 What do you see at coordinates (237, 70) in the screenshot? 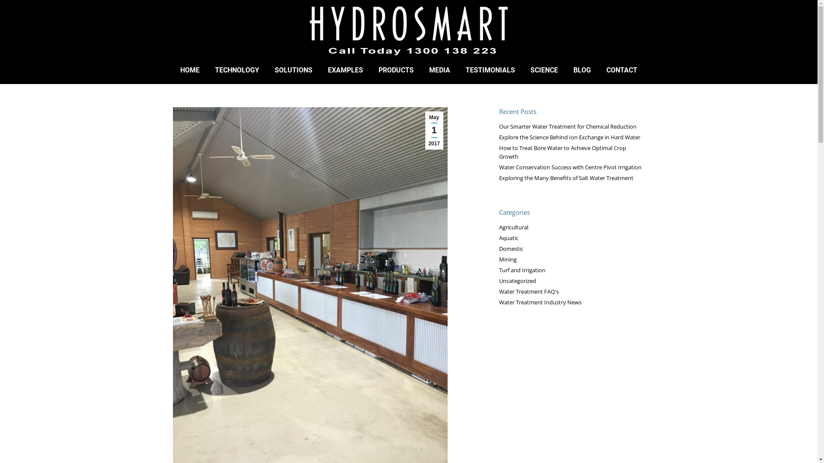
I see `TECHNOLOGY` at bounding box center [237, 70].